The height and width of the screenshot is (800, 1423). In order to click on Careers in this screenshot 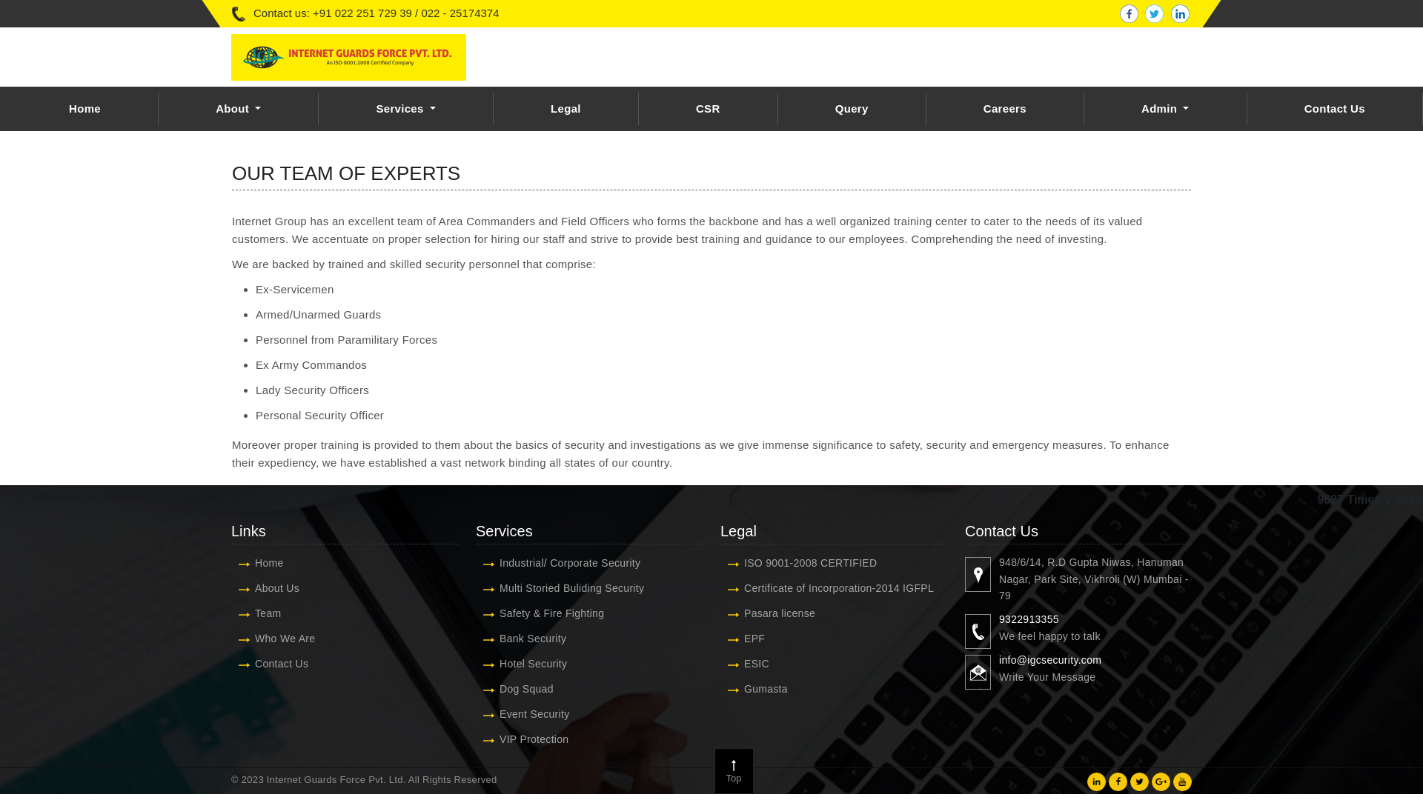, I will do `click(1004, 108)`.